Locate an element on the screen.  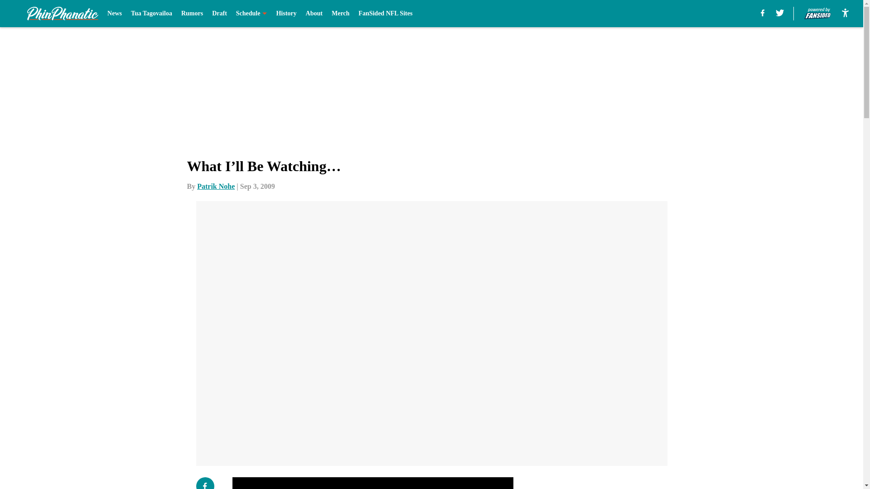
Rumors is located at coordinates (192, 14).